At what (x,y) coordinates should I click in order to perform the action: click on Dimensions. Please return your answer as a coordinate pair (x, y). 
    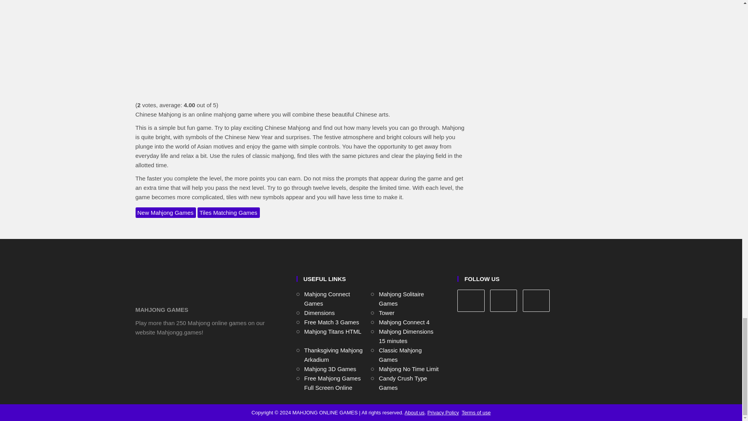
    Looking at the image, I should click on (319, 313).